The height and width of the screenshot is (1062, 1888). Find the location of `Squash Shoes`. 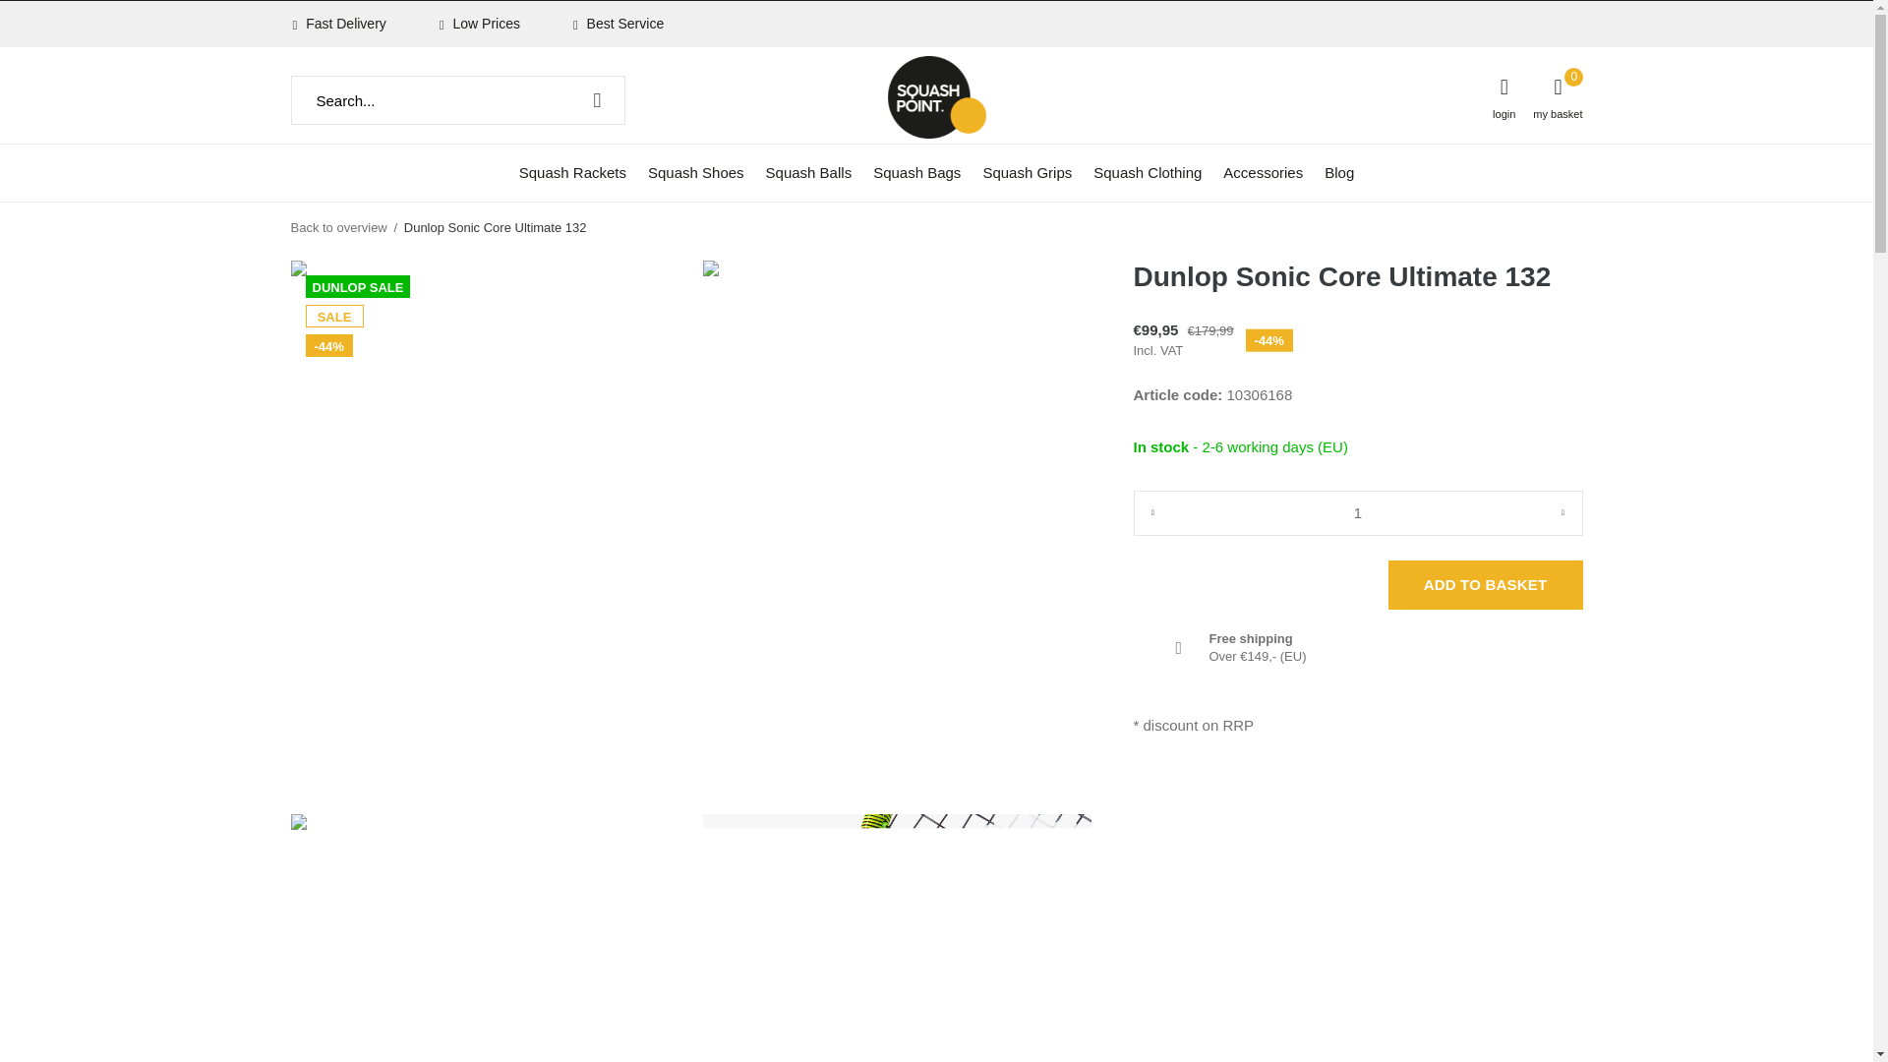

Squash Shoes is located at coordinates (695, 171).